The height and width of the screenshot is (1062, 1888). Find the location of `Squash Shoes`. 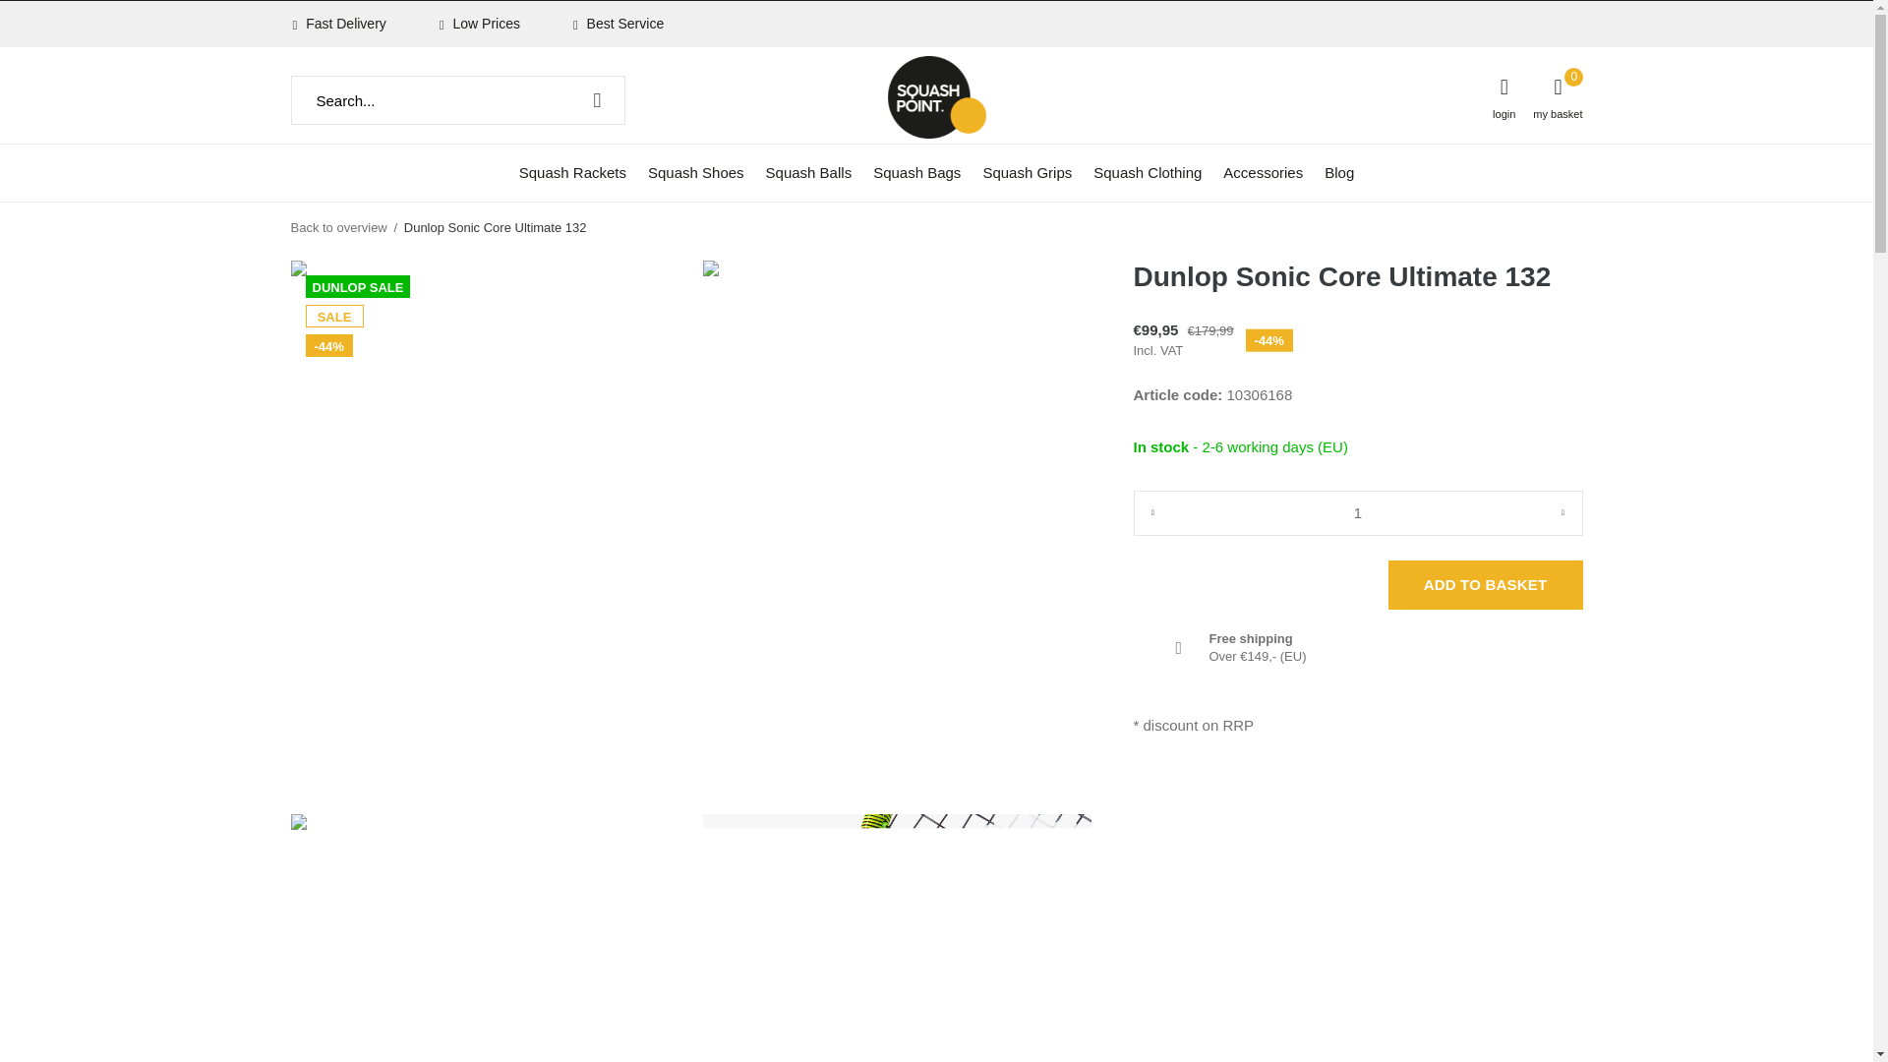

Squash Shoes is located at coordinates (695, 171).